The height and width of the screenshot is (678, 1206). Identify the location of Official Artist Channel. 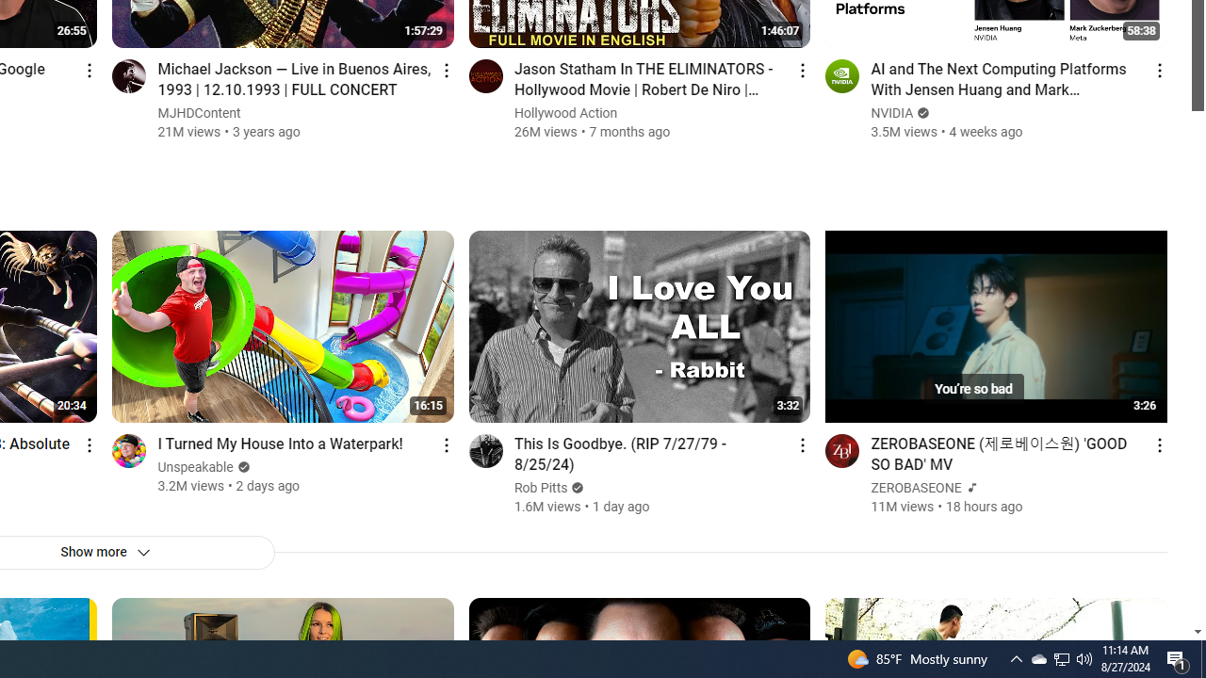
(970, 488).